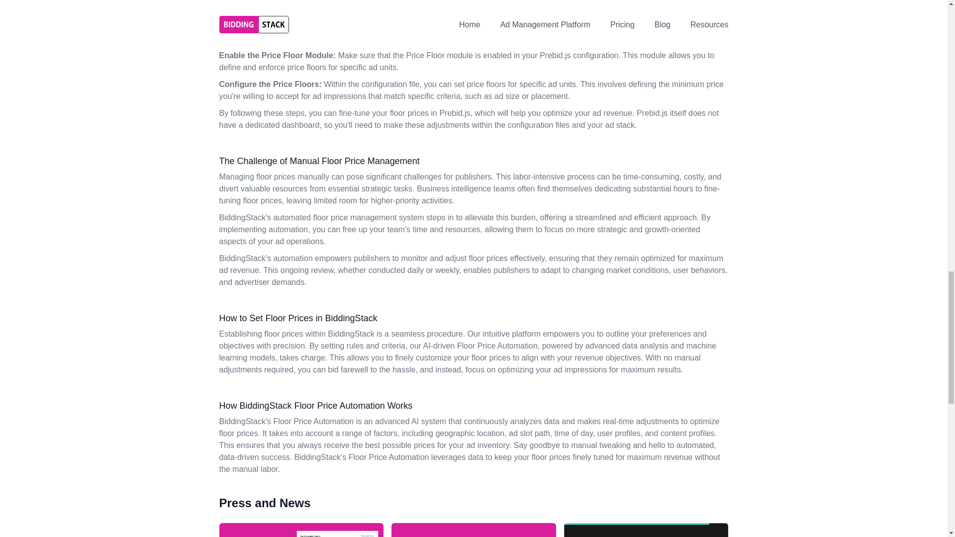 The width and height of the screenshot is (955, 537). Describe the element at coordinates (474, 530) in the screenshot. I see `Announcing Header Bidding Inspector for Chrome` at that location.